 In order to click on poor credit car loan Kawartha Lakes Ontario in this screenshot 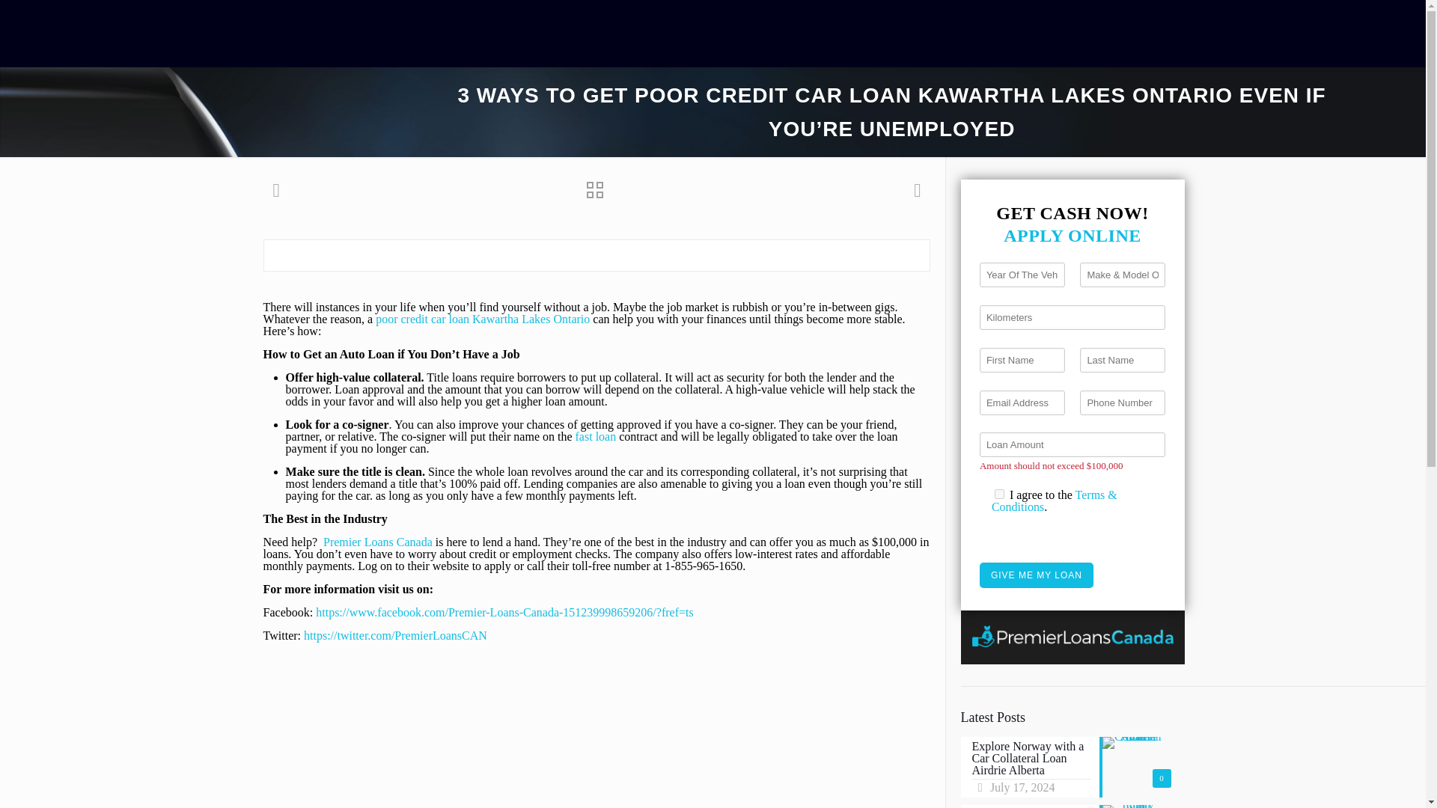, I will do `click(482, 319)`.